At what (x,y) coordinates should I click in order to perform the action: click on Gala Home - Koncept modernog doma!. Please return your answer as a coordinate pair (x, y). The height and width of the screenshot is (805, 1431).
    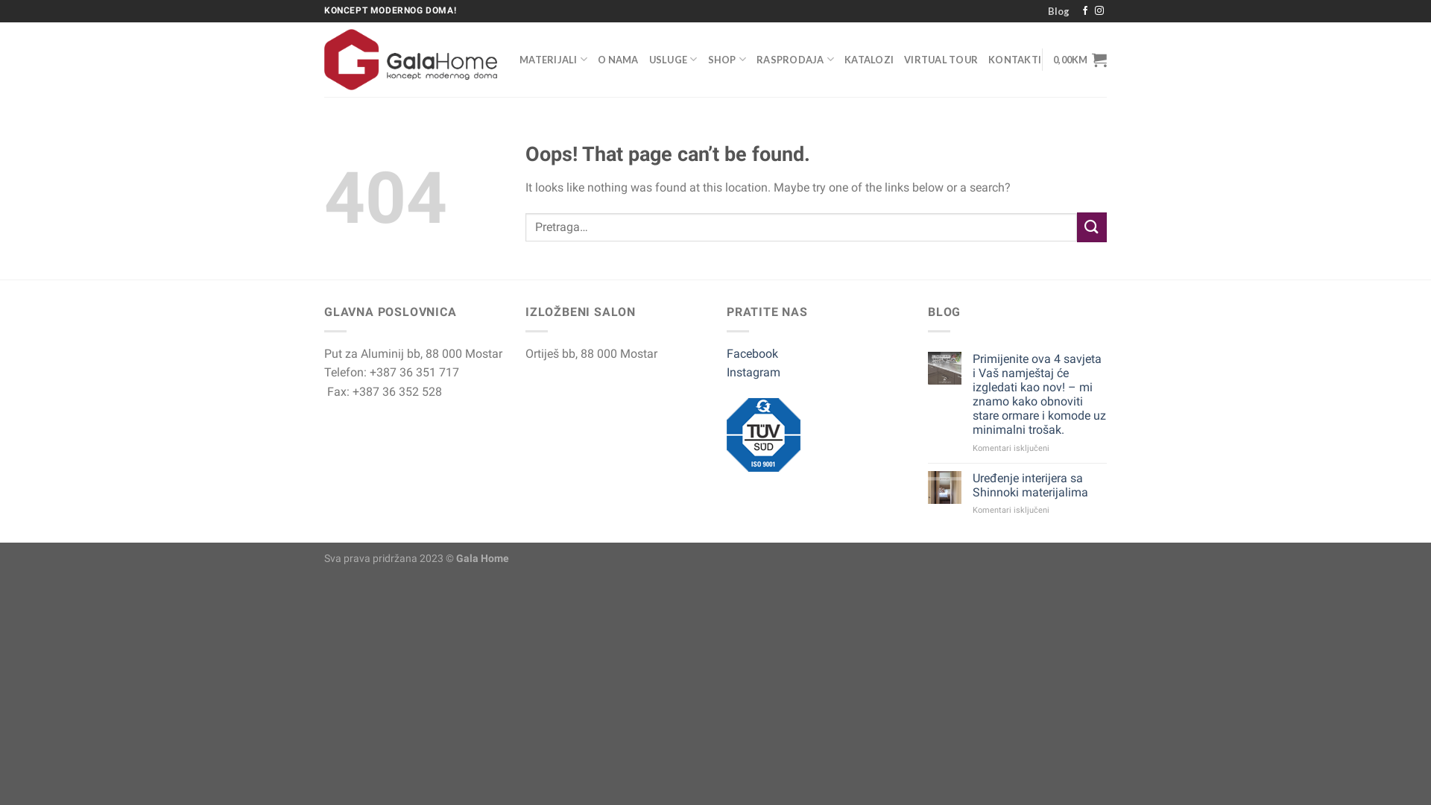
    Looking at the image, I should click on (411, 59).